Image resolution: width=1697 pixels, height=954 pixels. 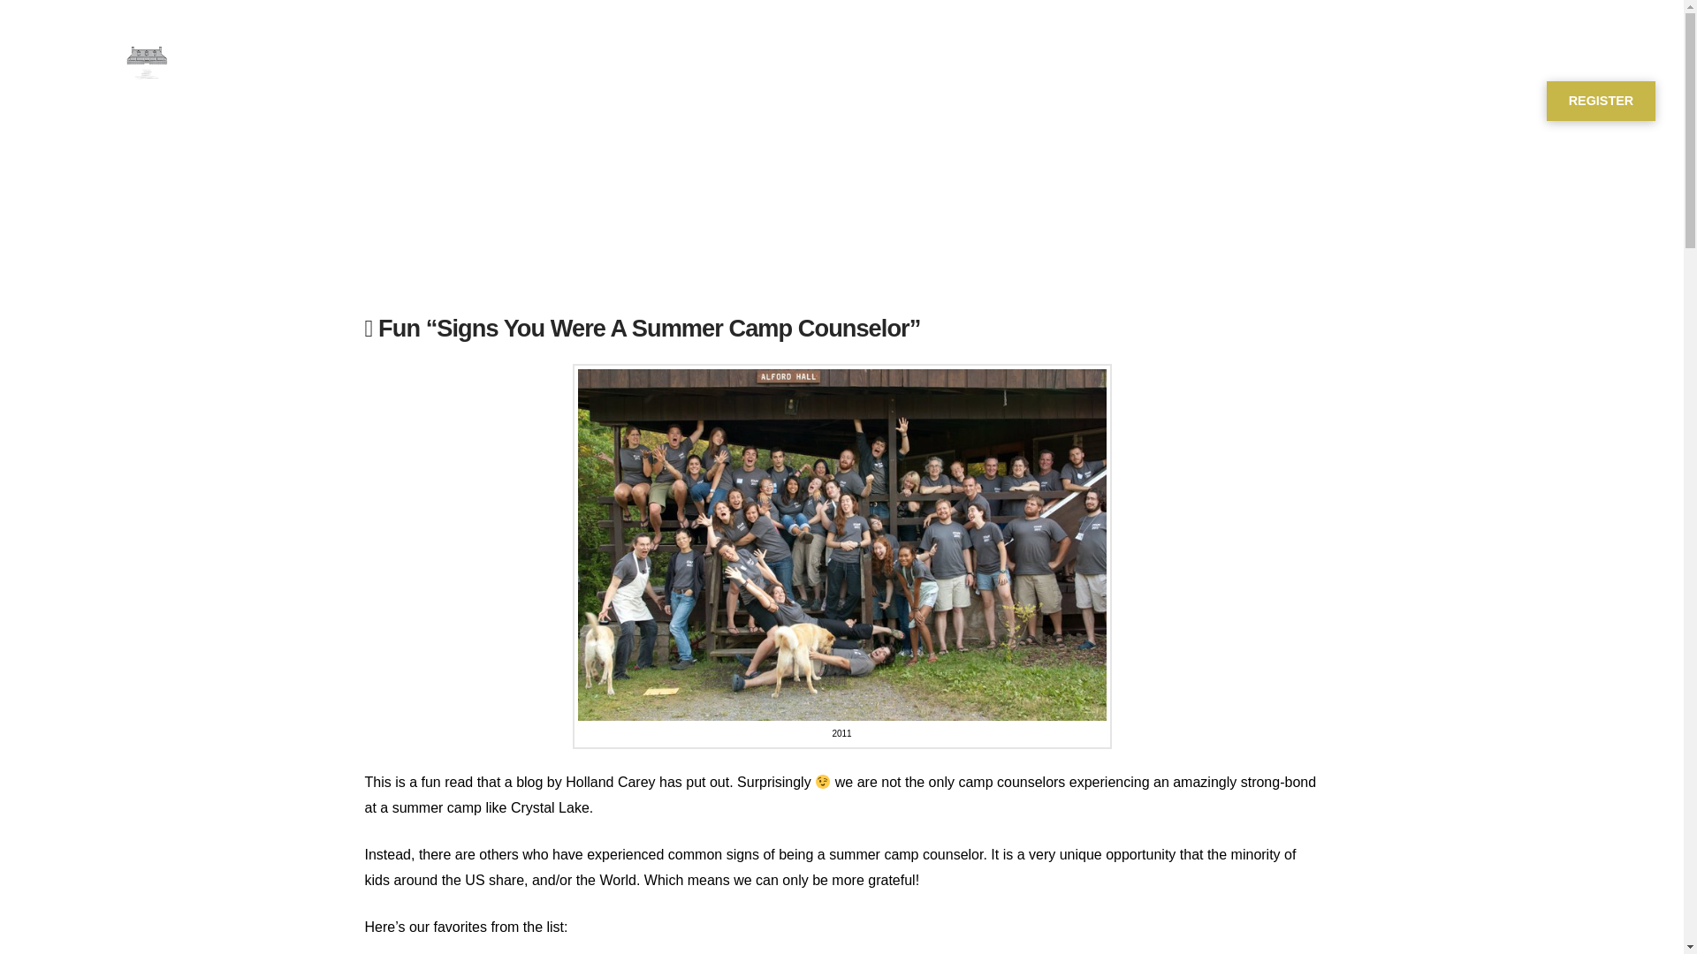 What do you see at coordinates (1178, 100) in the screenshot?
I see `75th Anniversary` at bounding box center [1178, 100].